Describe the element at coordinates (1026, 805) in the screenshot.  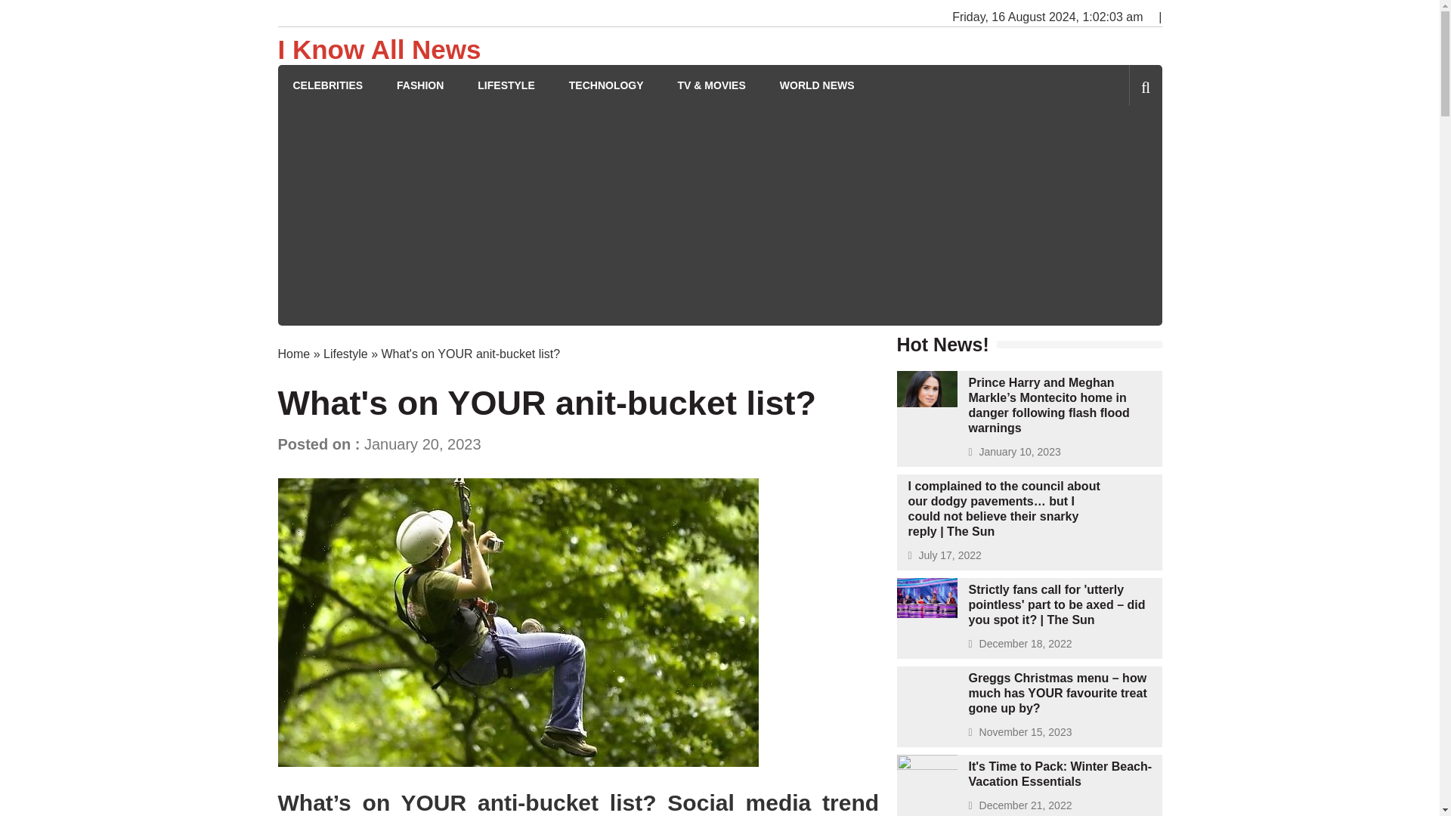
I see `December 21, 2022` at that location.